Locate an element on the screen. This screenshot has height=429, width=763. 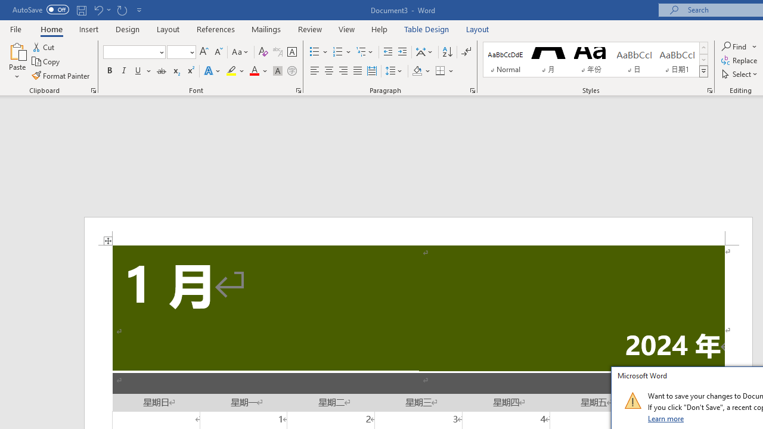
Repeat Style is located at coordinates (122, 10).